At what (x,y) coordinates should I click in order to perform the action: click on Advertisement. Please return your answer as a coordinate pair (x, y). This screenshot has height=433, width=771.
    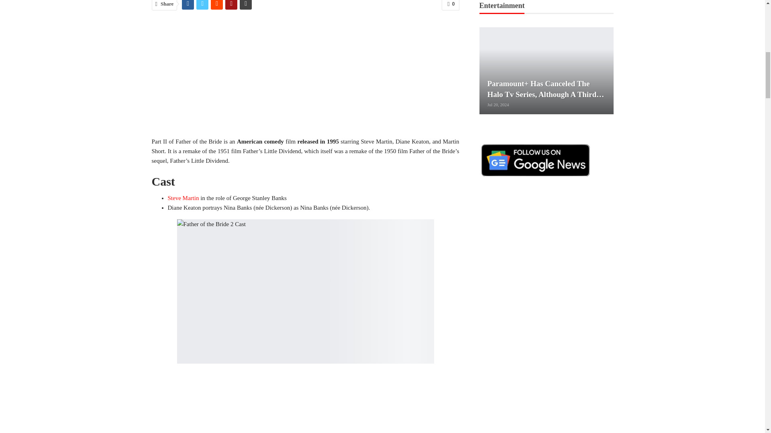
    Looking at the image, I should click on (306, 77).